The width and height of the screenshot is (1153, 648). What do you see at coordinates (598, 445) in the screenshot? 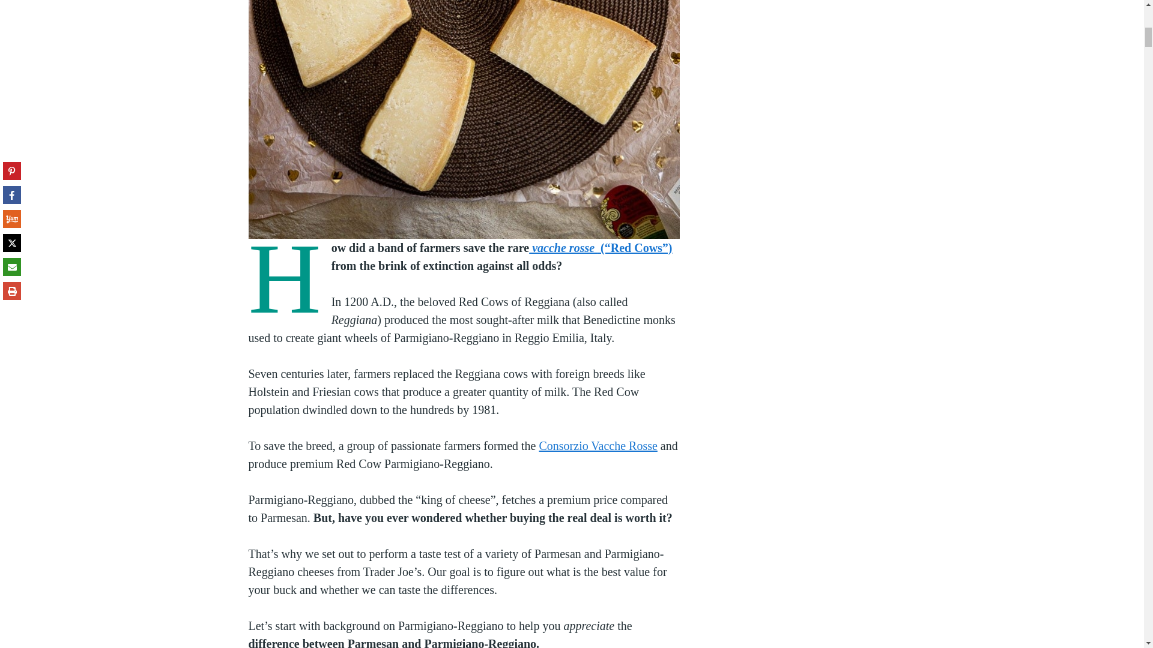
I see `Consorzio Vacche Rosse` at bounding box center [598, 445].